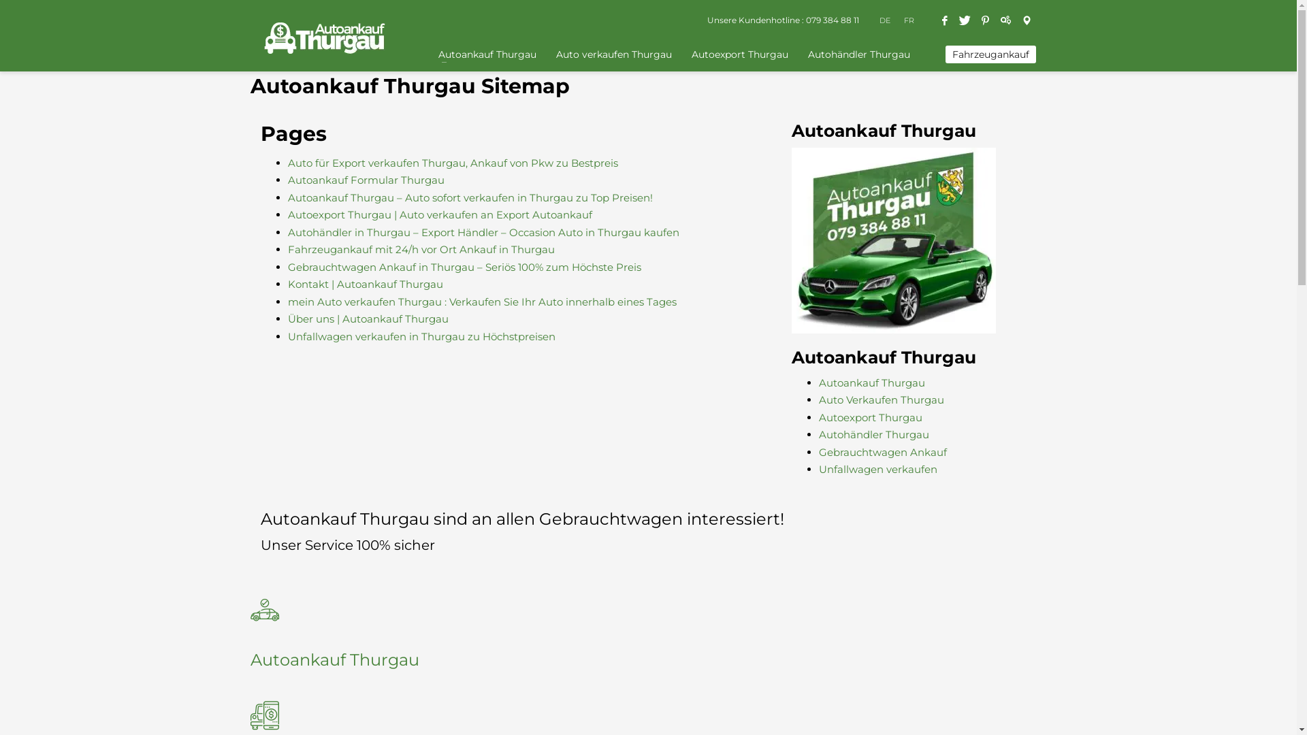  What do you see at coordinates (1005, 20) in the screenshot?
I see `Zip.ch | Autoankauf Thurgau` at bounding box center [1005, 20].